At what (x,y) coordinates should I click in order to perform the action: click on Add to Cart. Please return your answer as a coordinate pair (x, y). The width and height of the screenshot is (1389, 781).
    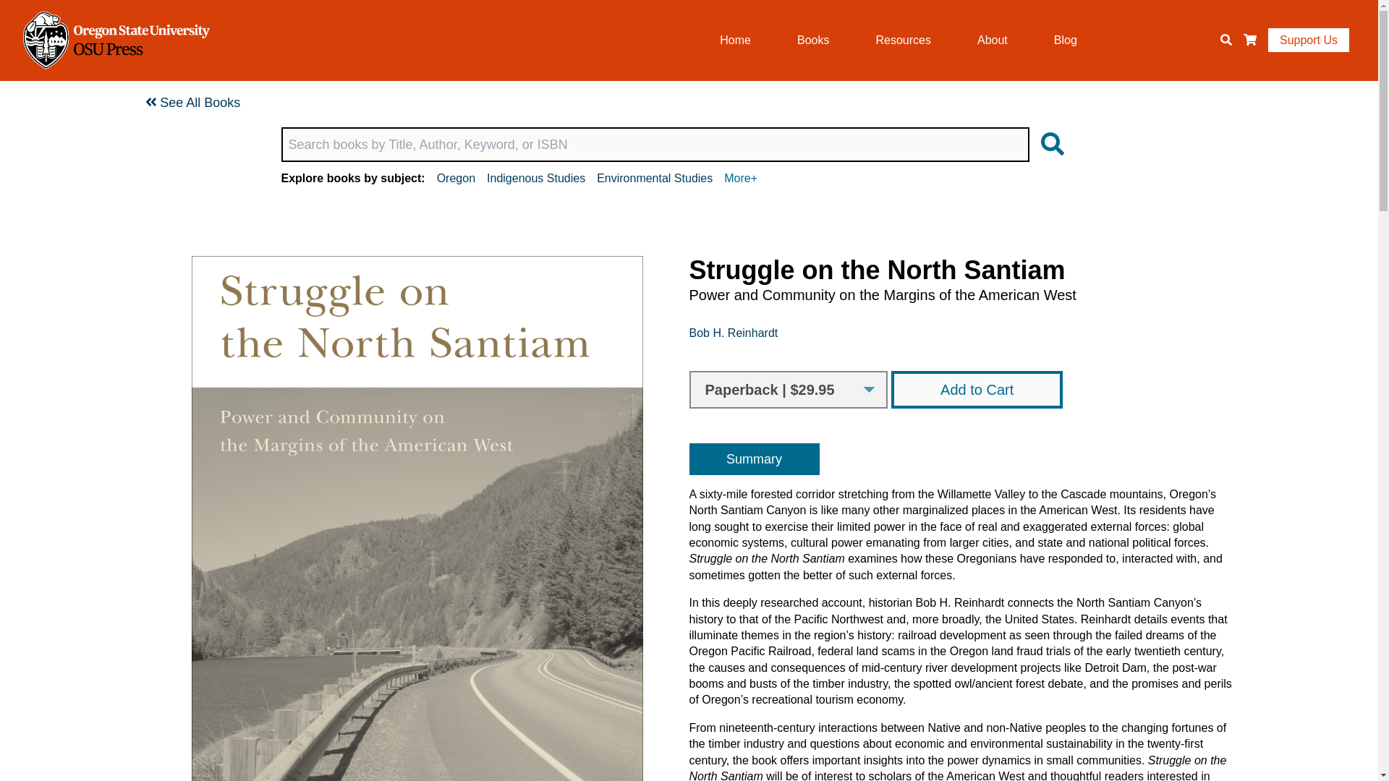
    Looking at the image, I should click on (977, 389).